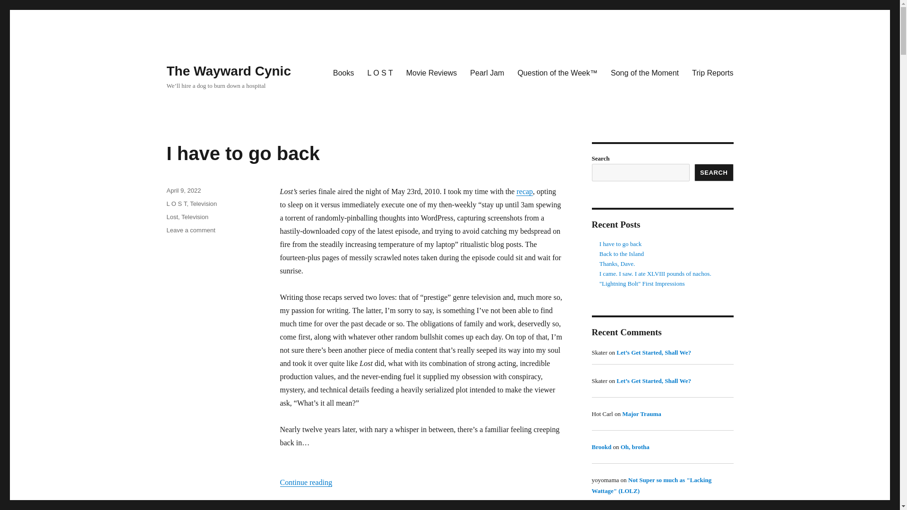 The width and height of the screenshot is (907, 510). Describe the element at coordinates (644, 72) in the screenshot. I see `Song of the Moment` at that location.